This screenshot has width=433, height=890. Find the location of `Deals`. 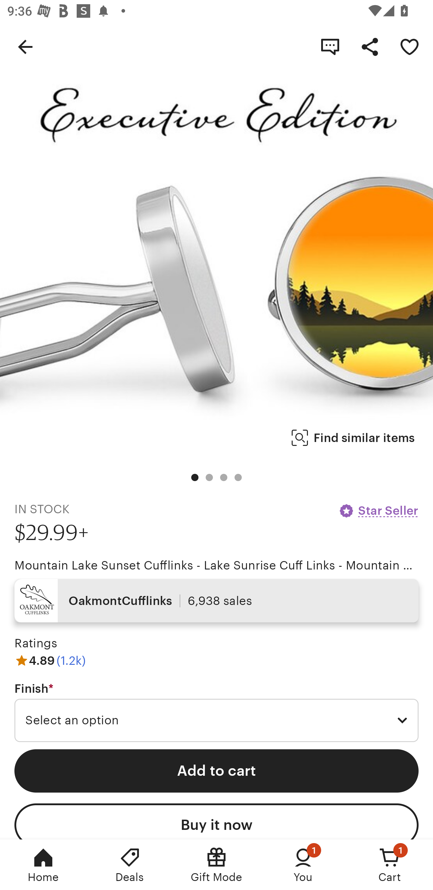

Deals is located at coordinates (130, 865).